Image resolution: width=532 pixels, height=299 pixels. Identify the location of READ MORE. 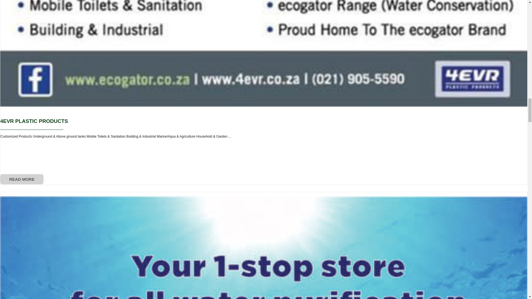
(22, 179).